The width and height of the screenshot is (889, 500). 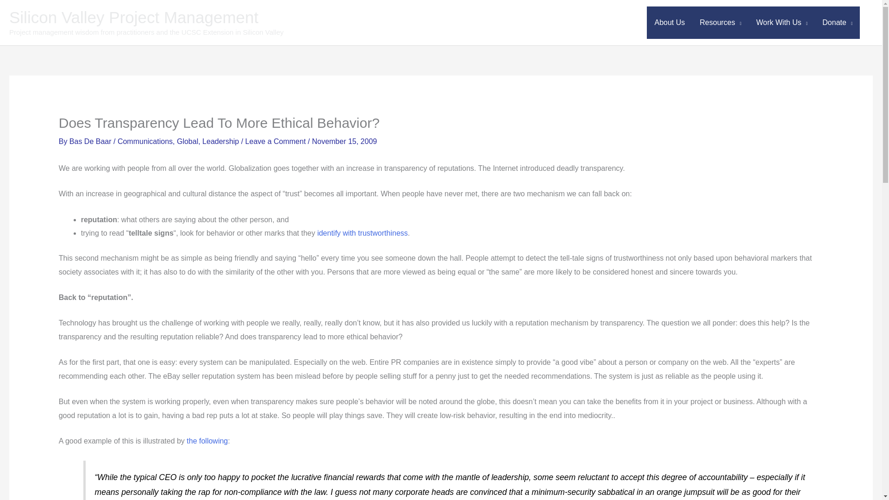 What do you see at coordinates (837, 23) in the screenshot?
I see `Donate` at bounding box center [837, 23].